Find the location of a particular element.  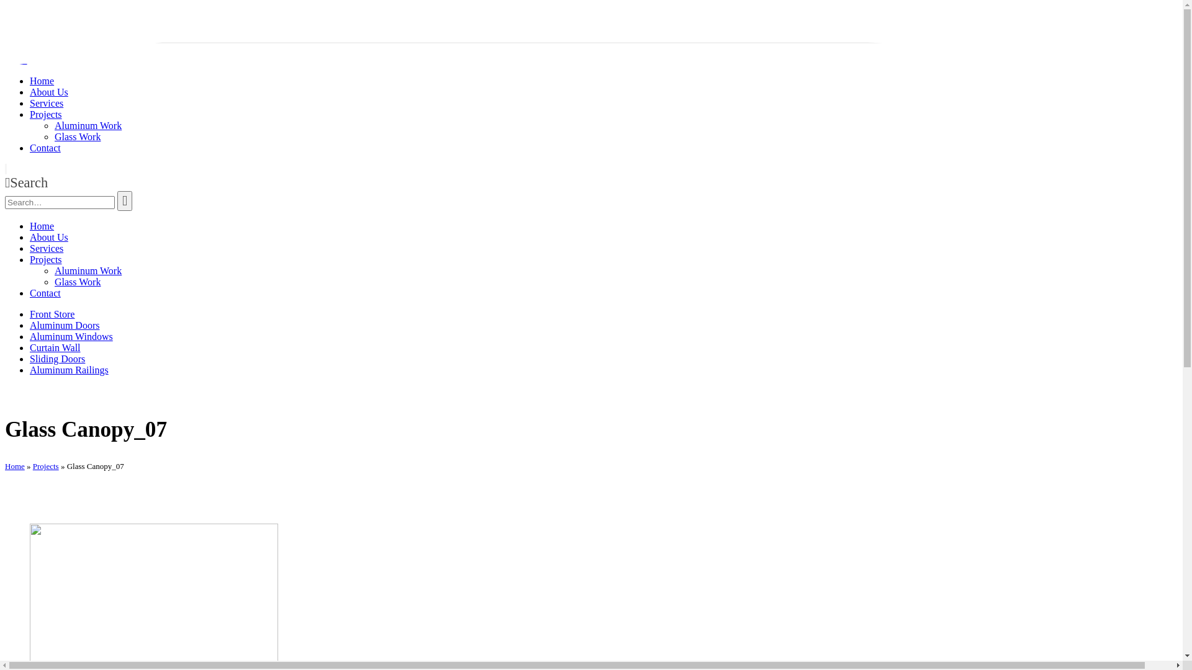

Aluminum Doors is located at coordinates (65, 325).